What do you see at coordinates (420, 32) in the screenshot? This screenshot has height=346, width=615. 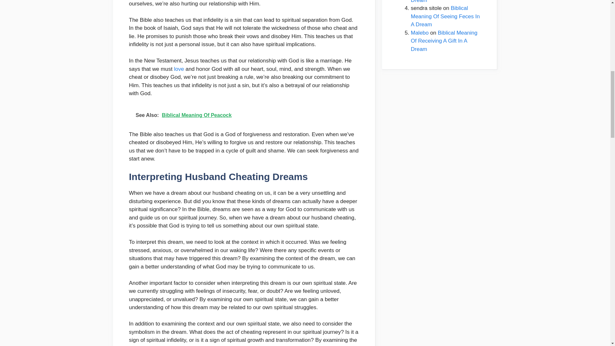 I see `Malebo` at bounding box center [420, 32].